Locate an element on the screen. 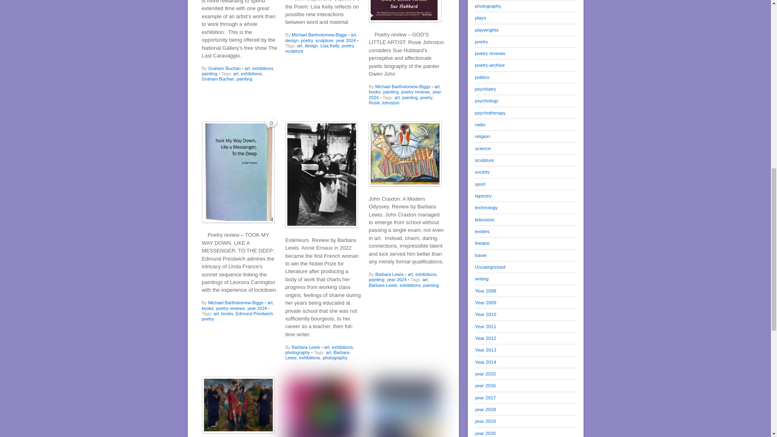  exhibitions is located at coordinates (251, 74).